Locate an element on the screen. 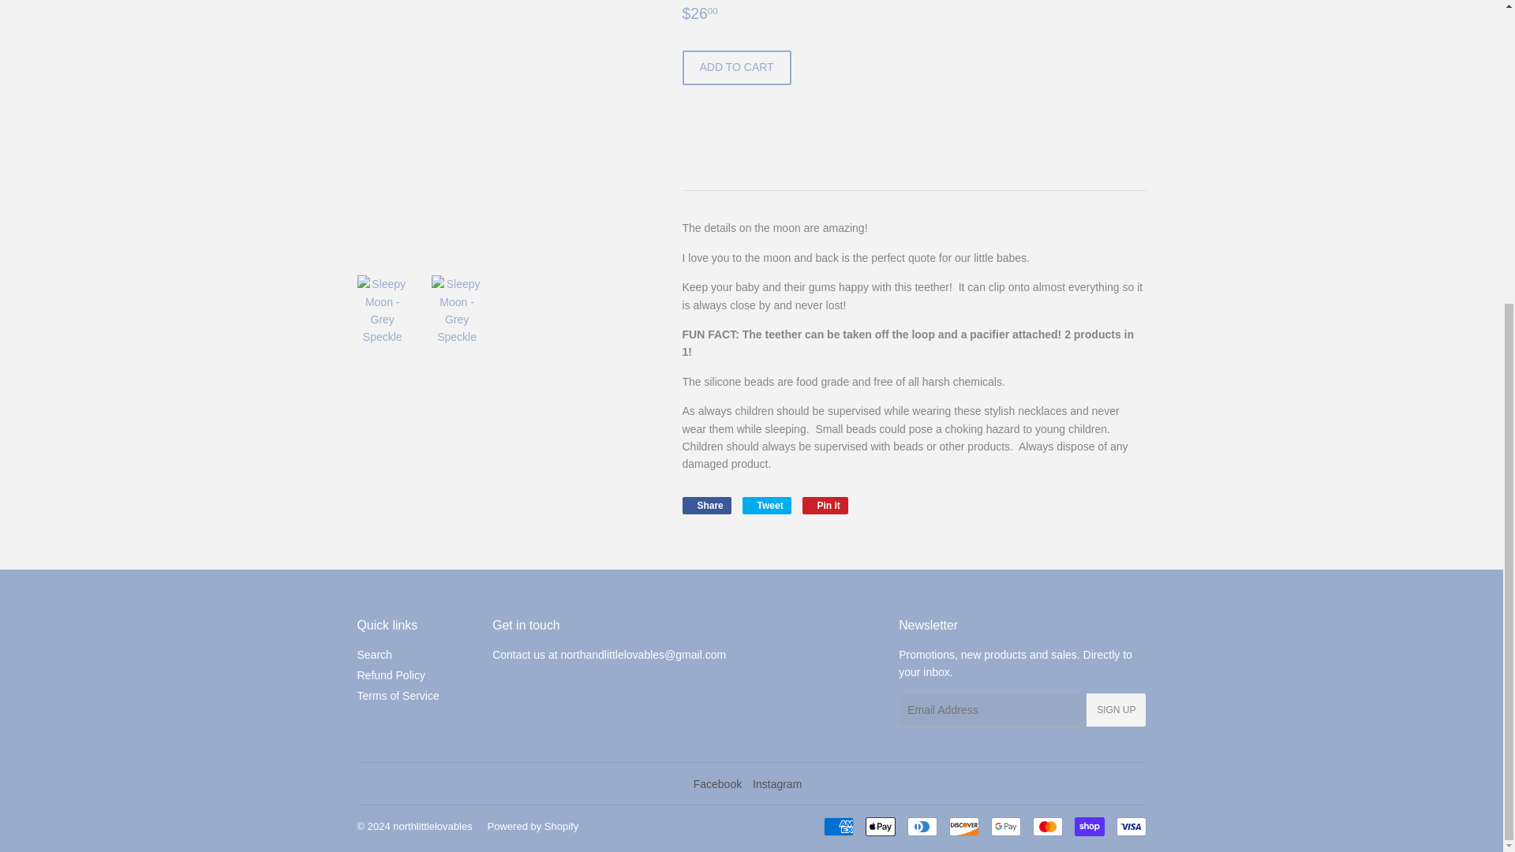 This screenshot has width=1515, height=852. northlittlelovables on Instagram is located at coordinates (776, 784).